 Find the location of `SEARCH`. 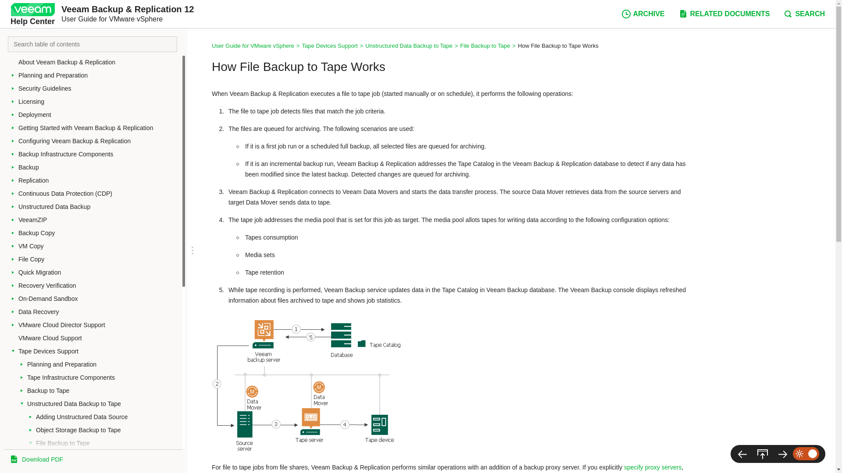

SEARCH is located at coordinates (804, 14).